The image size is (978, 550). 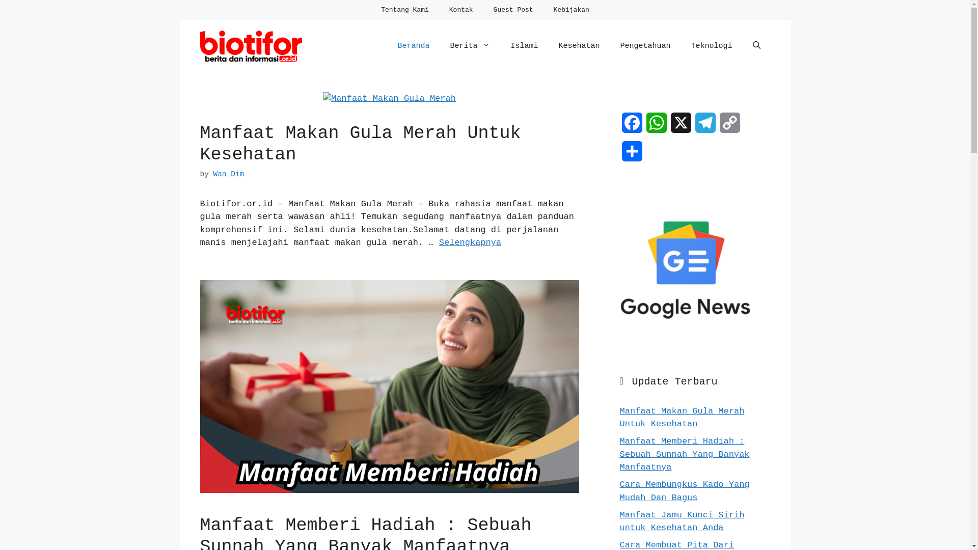 What do you see at coordinates (228, 174) in the screenshot?
I see `Wan Dim` at bounding box center [228, 174].